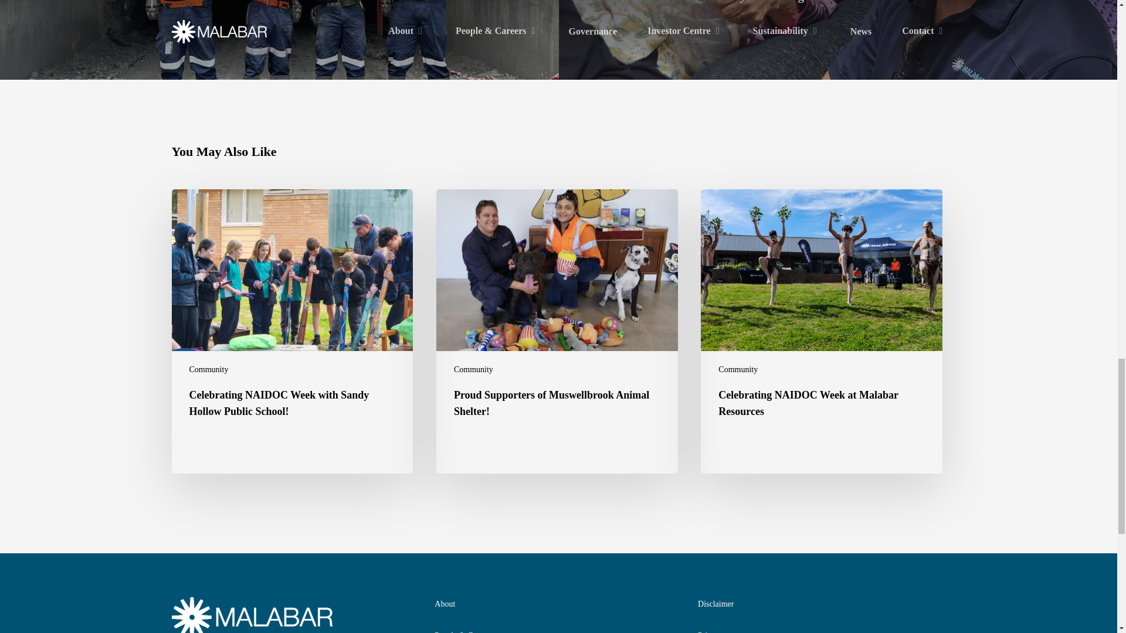  I want to click on Community, so click(209, 369).